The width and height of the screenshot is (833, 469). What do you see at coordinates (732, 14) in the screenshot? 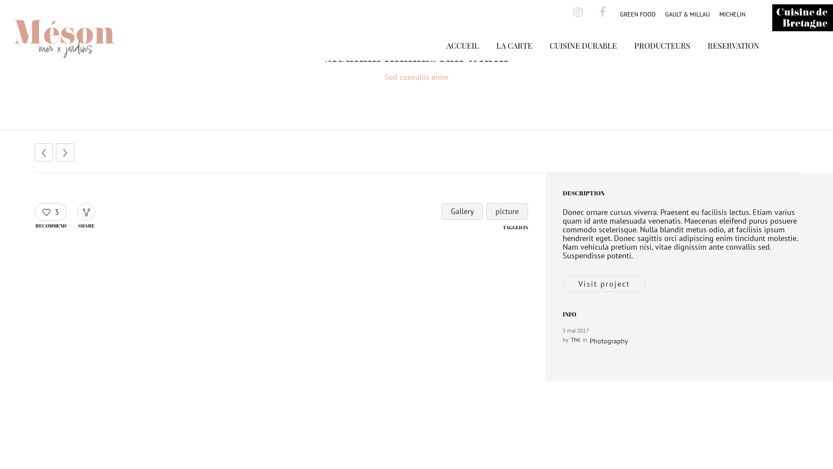
I see `MICHELIN` at bounding box center [732, 14].